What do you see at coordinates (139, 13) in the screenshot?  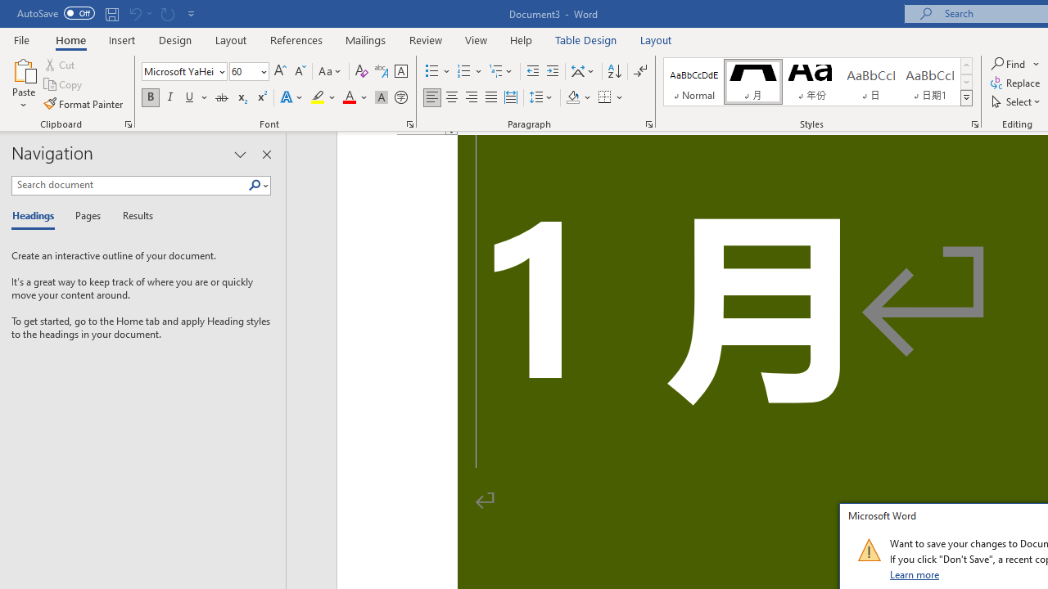 I see `Can't Undo` at bounding box center [139, 13].